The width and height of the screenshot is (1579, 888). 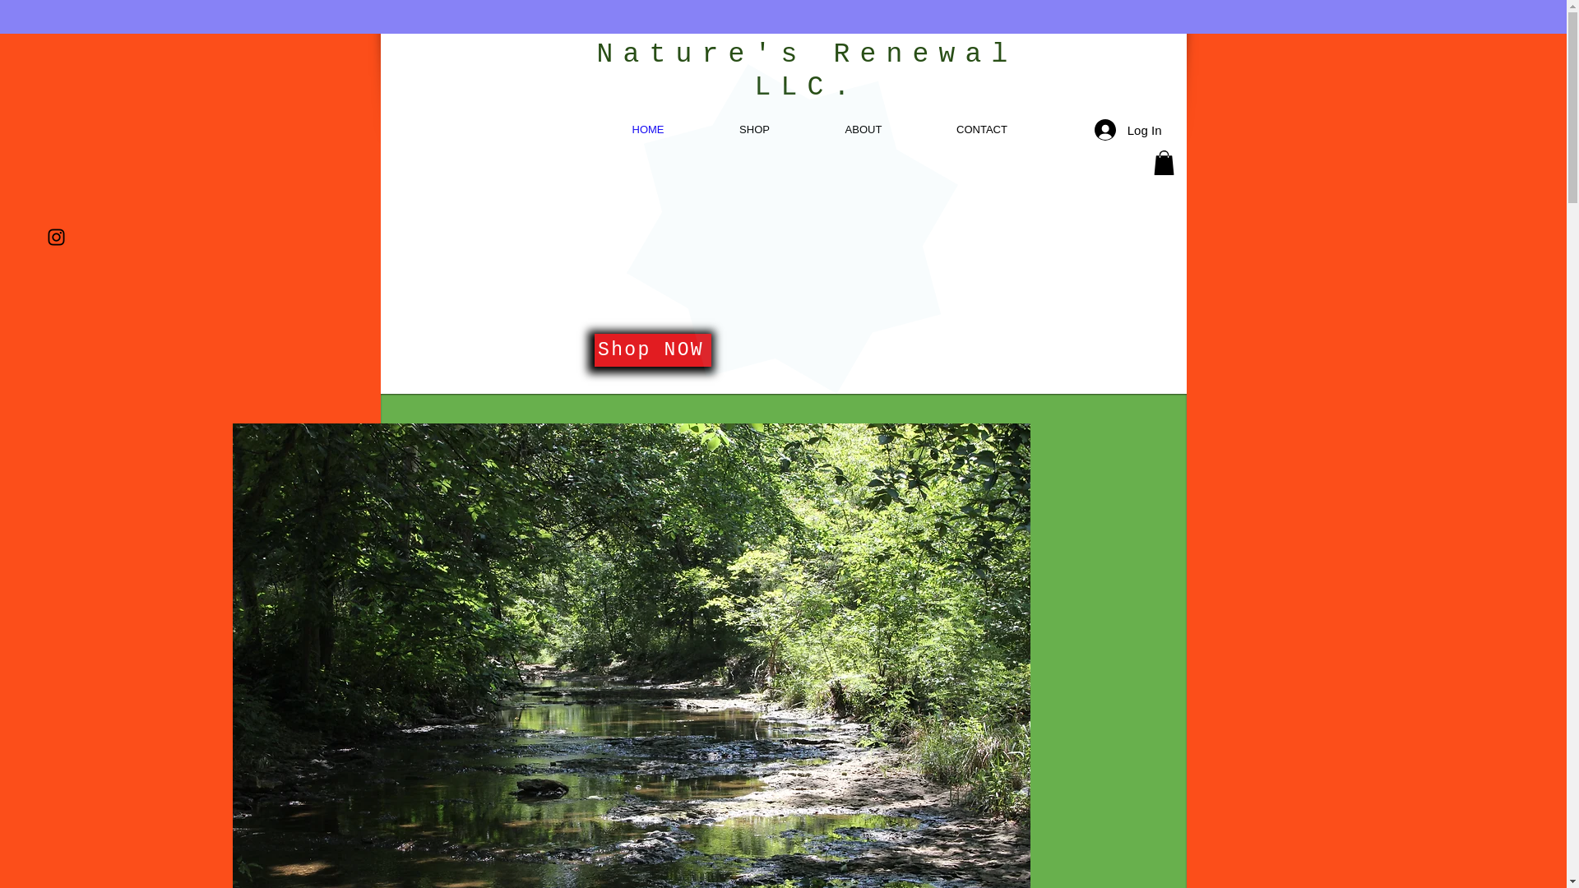 I want to click on Nature's Renewal LLC., so click(x=806, y=71).